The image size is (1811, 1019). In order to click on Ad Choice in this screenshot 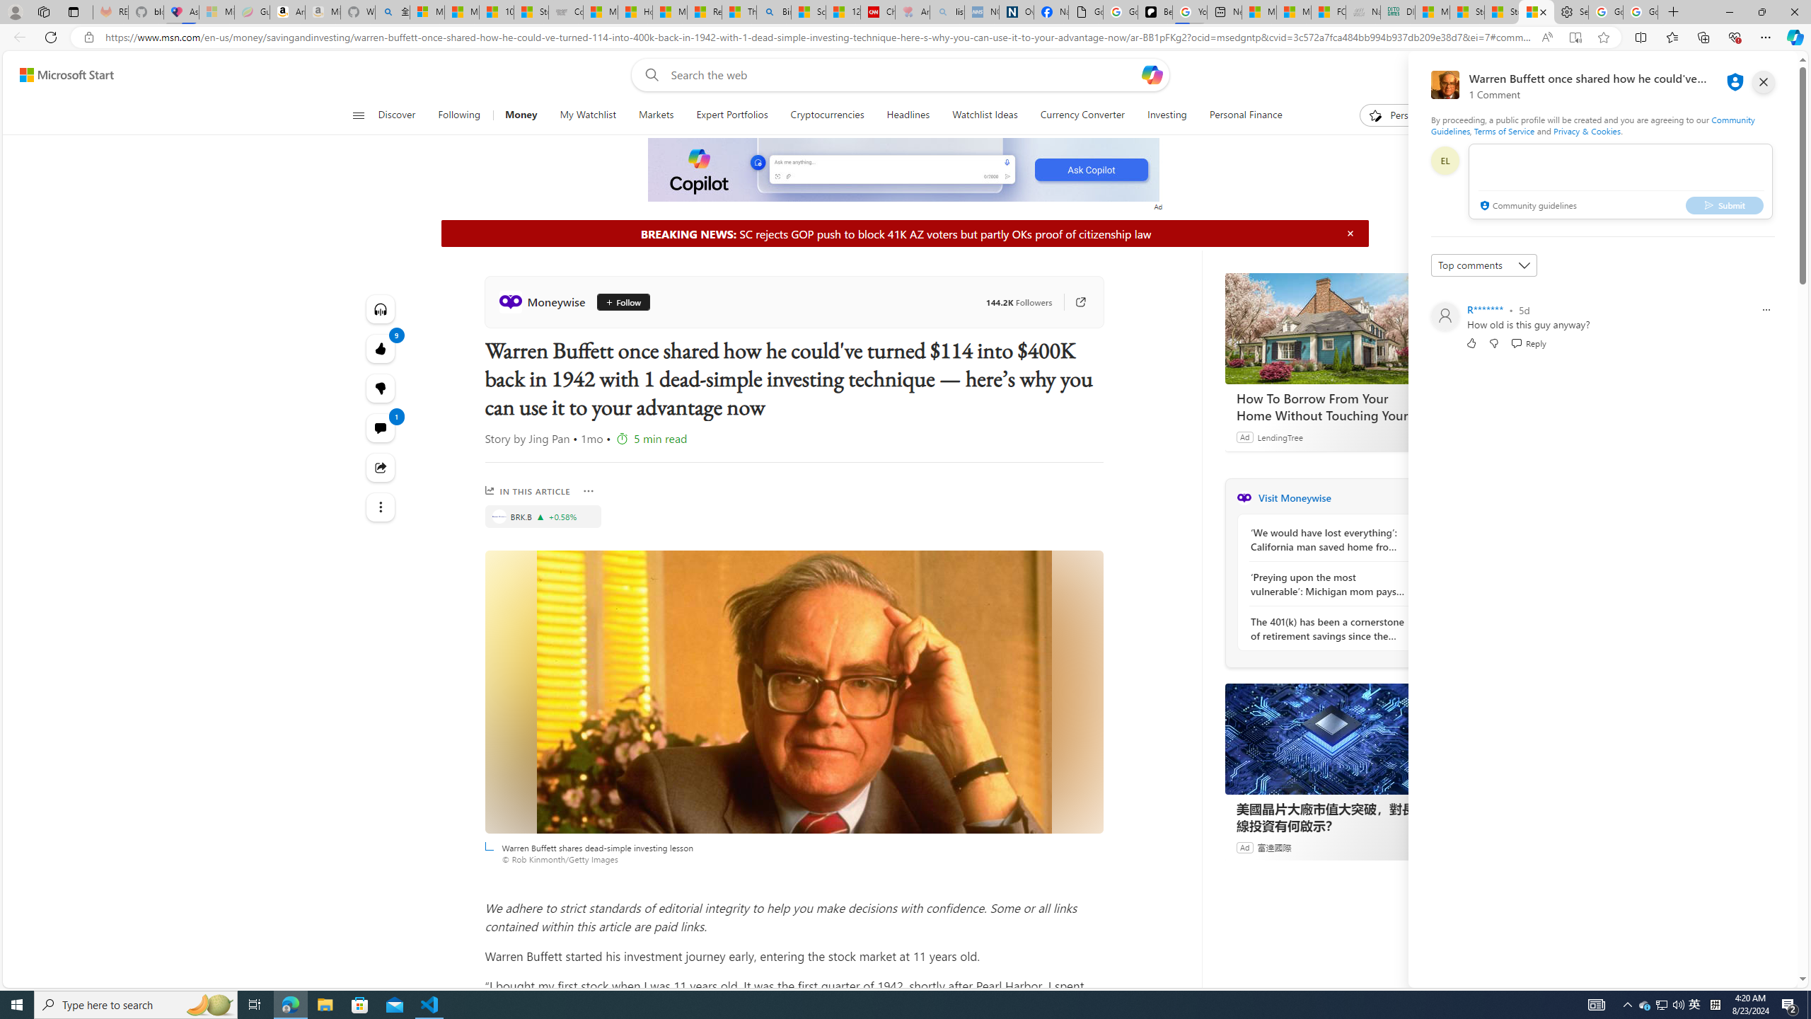, I will do `click(1421, 847)`.